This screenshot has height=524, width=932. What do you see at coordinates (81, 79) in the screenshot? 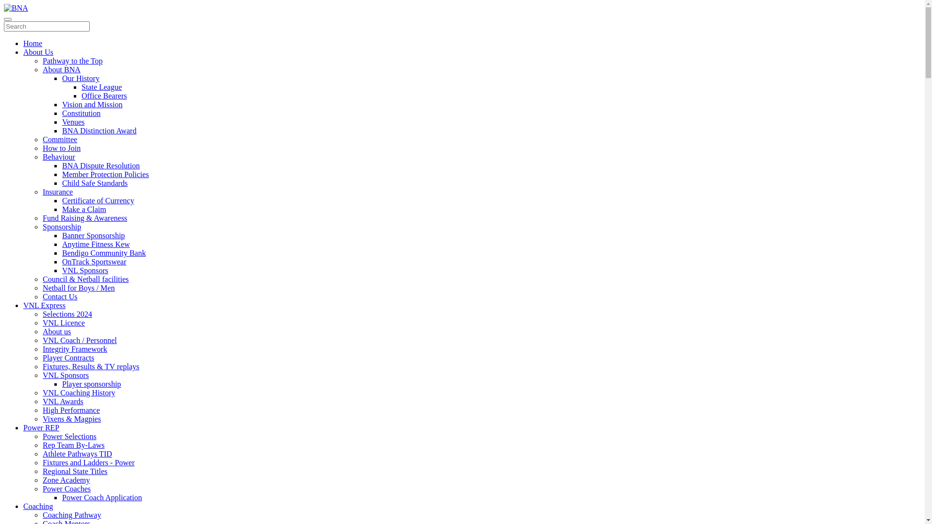
I see `Our History` at bounding box center [81, 79].